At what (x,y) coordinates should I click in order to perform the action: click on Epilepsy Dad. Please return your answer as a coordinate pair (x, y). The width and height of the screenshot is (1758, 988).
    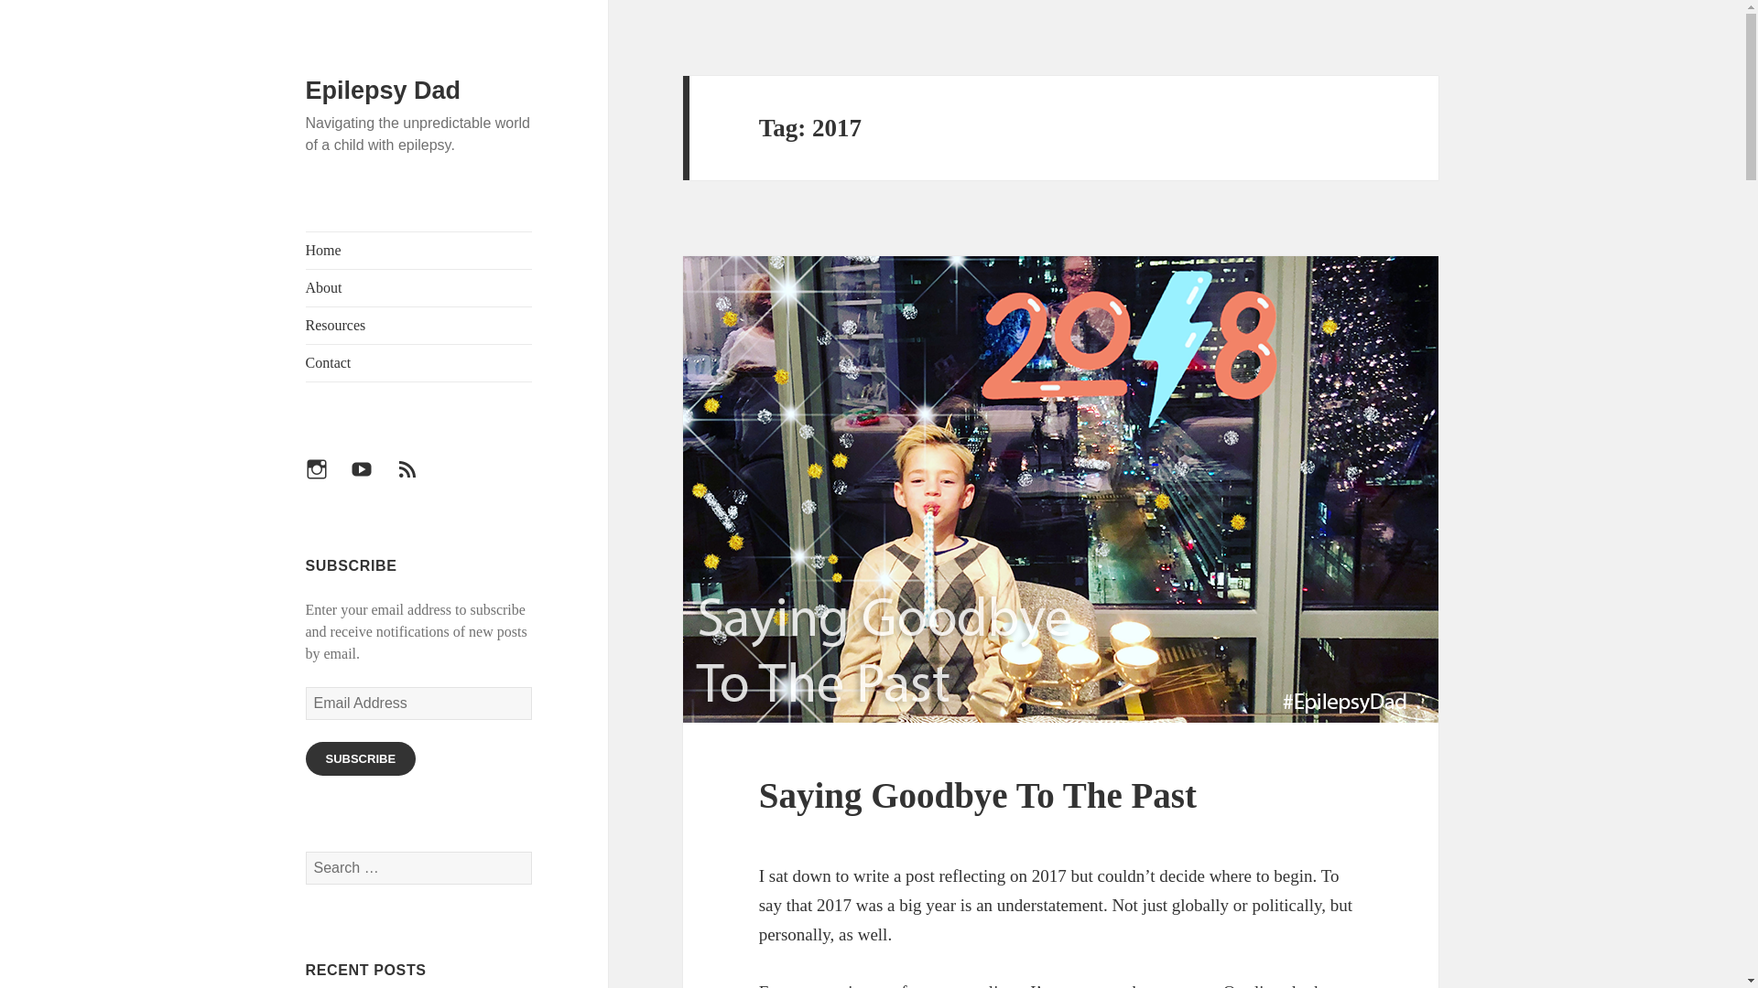
    Looking at the image, I should click on (383, 91).